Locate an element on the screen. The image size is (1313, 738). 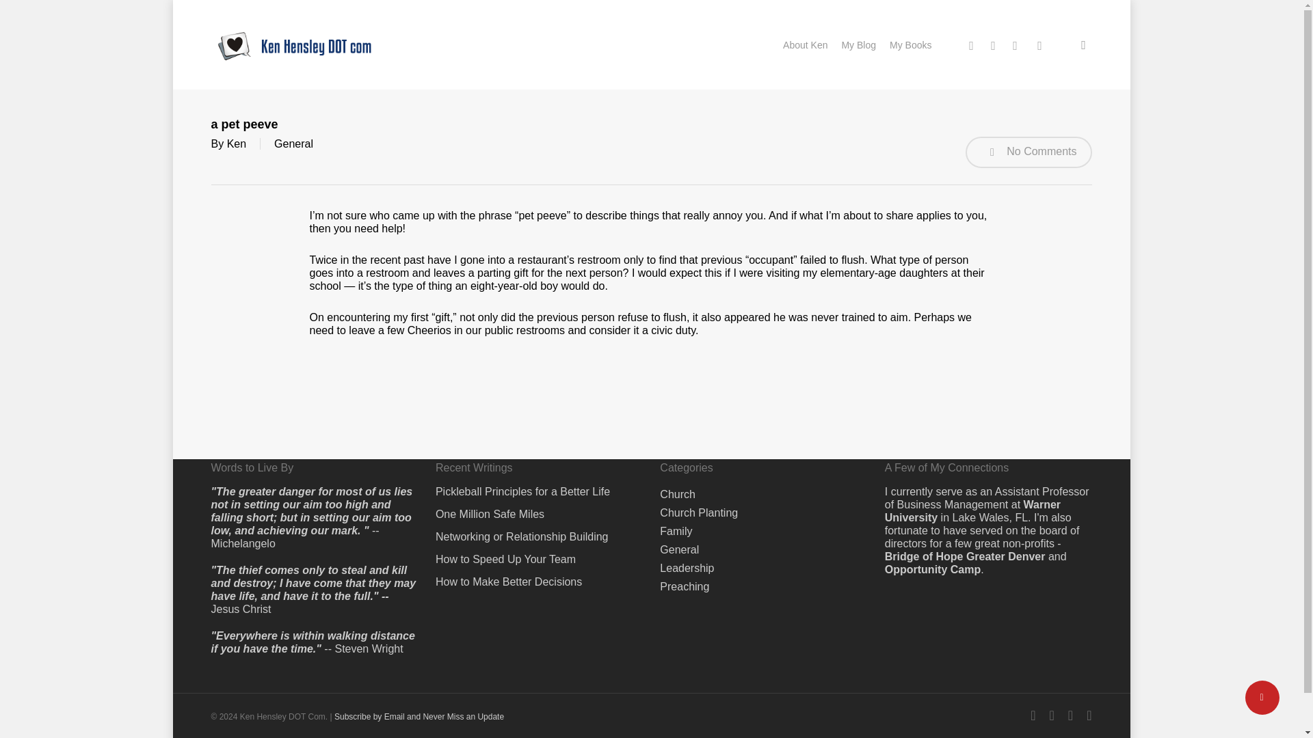
Leadership is located at coordinates (687, 568).